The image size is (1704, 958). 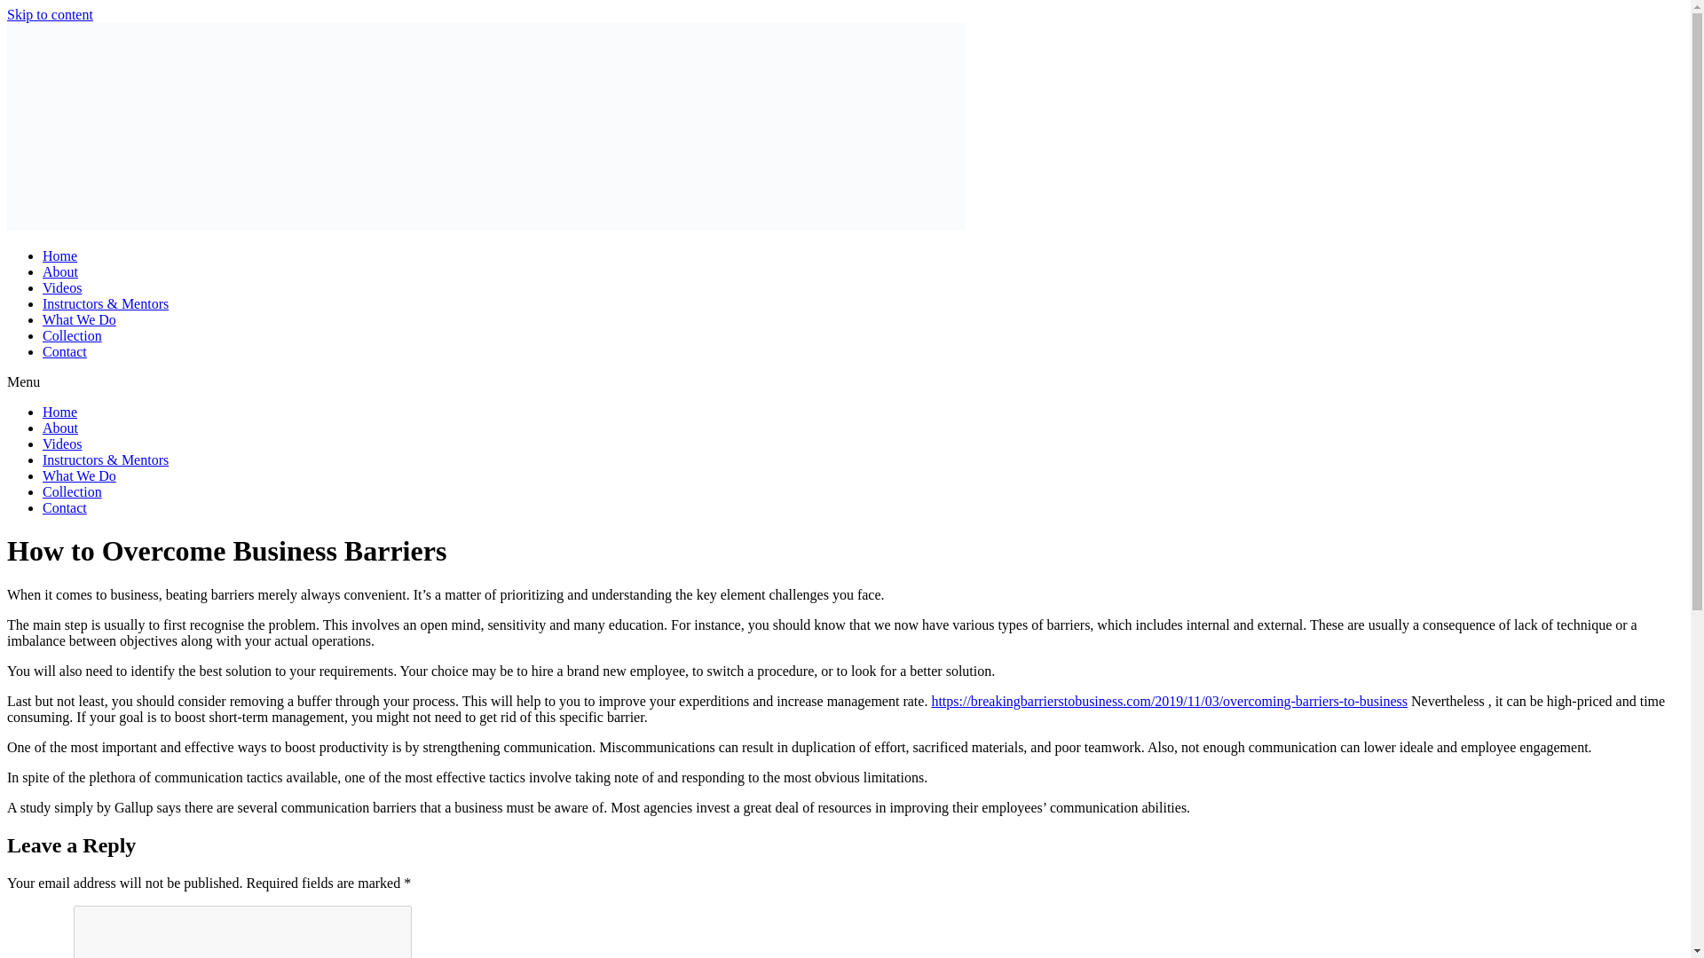 I want to click on Videos, so click(x=62, y=287).